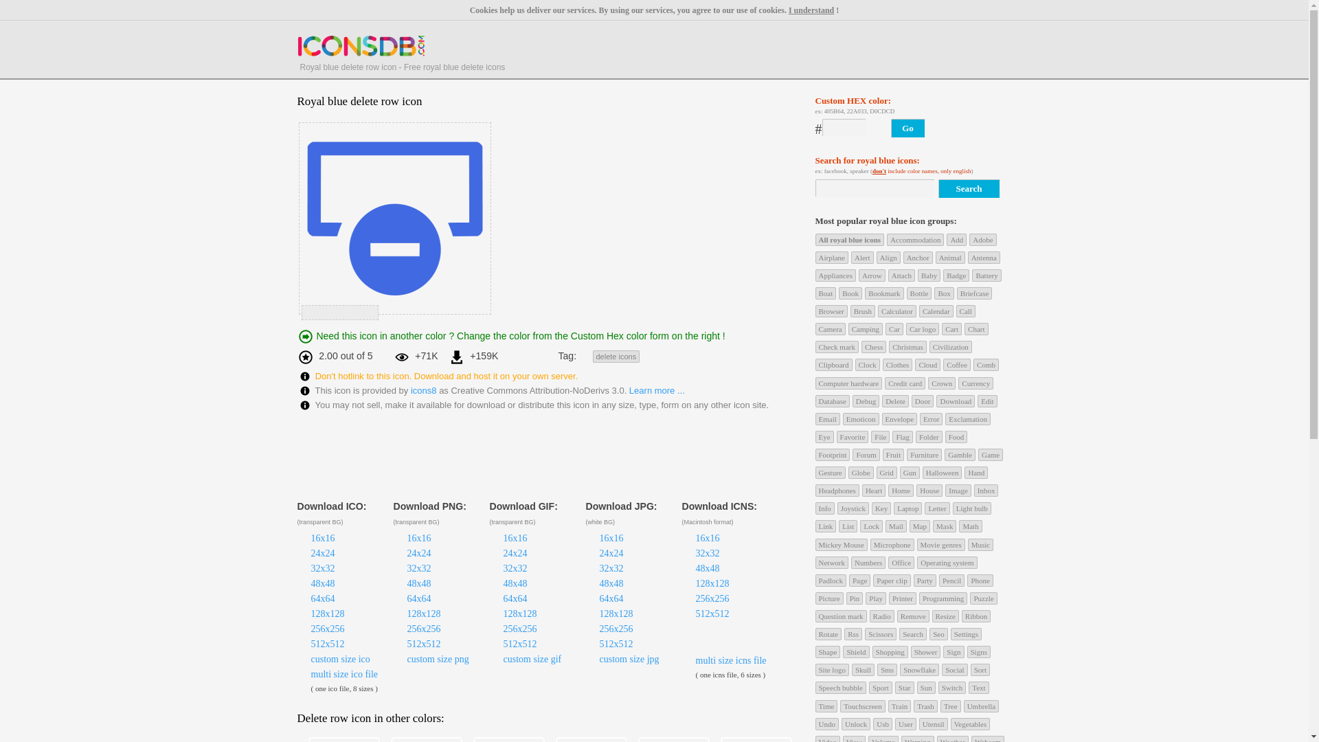 This screenshot has height=742, width=1319. I want to click on Royal blue delete row icon - Free royal blue delete icons, so click(361, 43).